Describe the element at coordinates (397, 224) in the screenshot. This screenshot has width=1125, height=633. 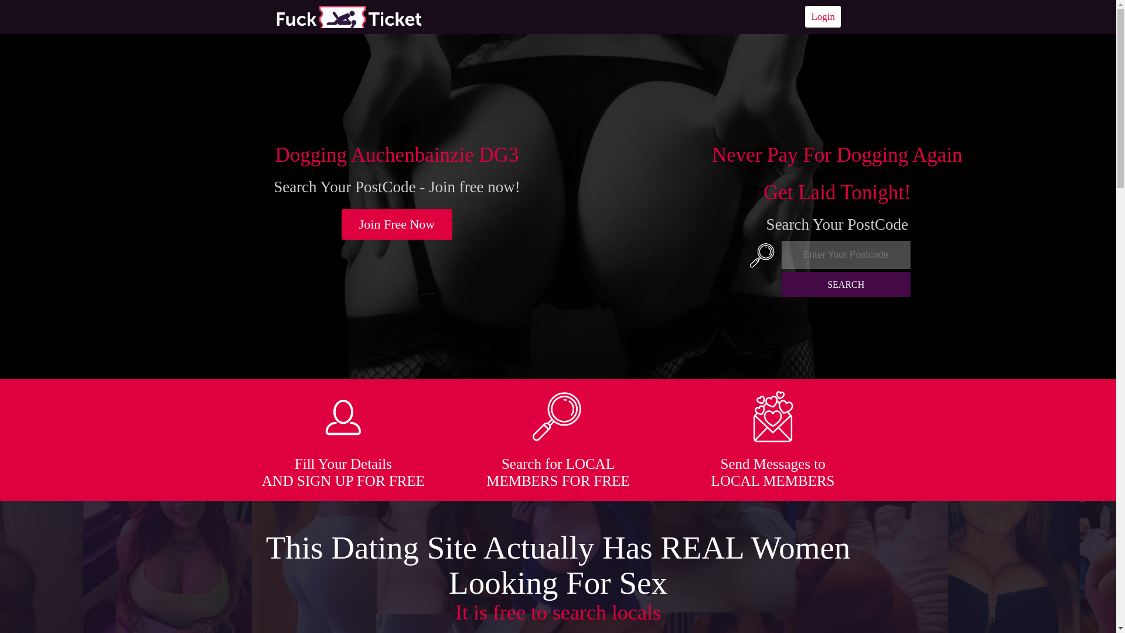
I see `Join Free Now` at that location.